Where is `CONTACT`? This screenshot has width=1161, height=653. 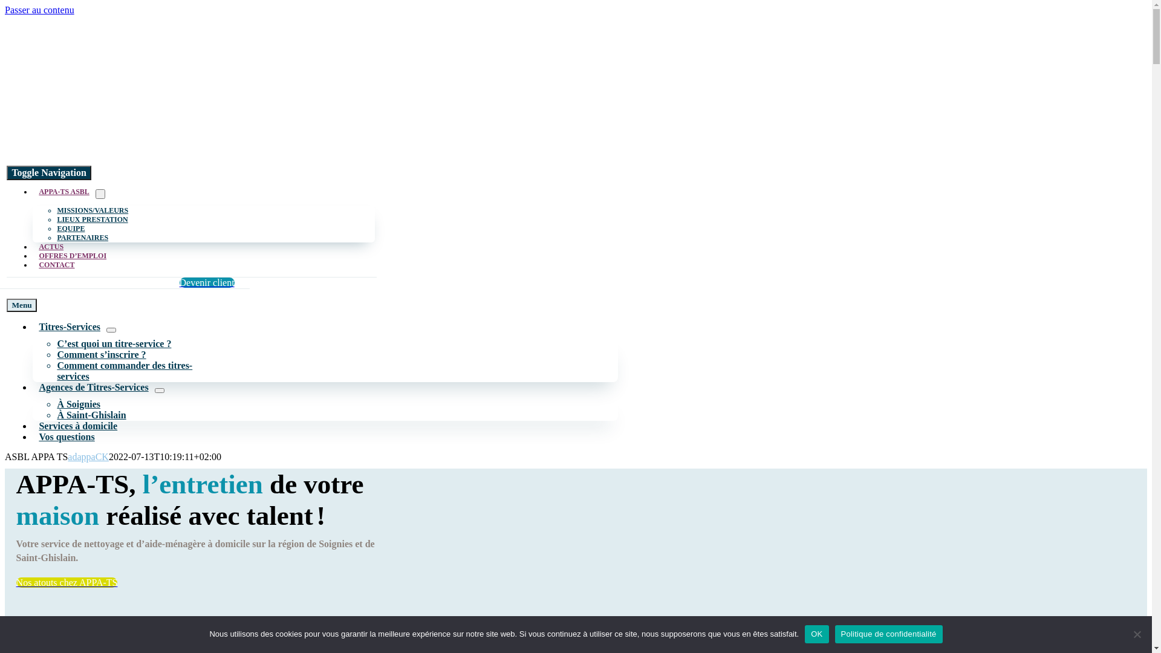
CONTACT is located at coordinates (57, 265).